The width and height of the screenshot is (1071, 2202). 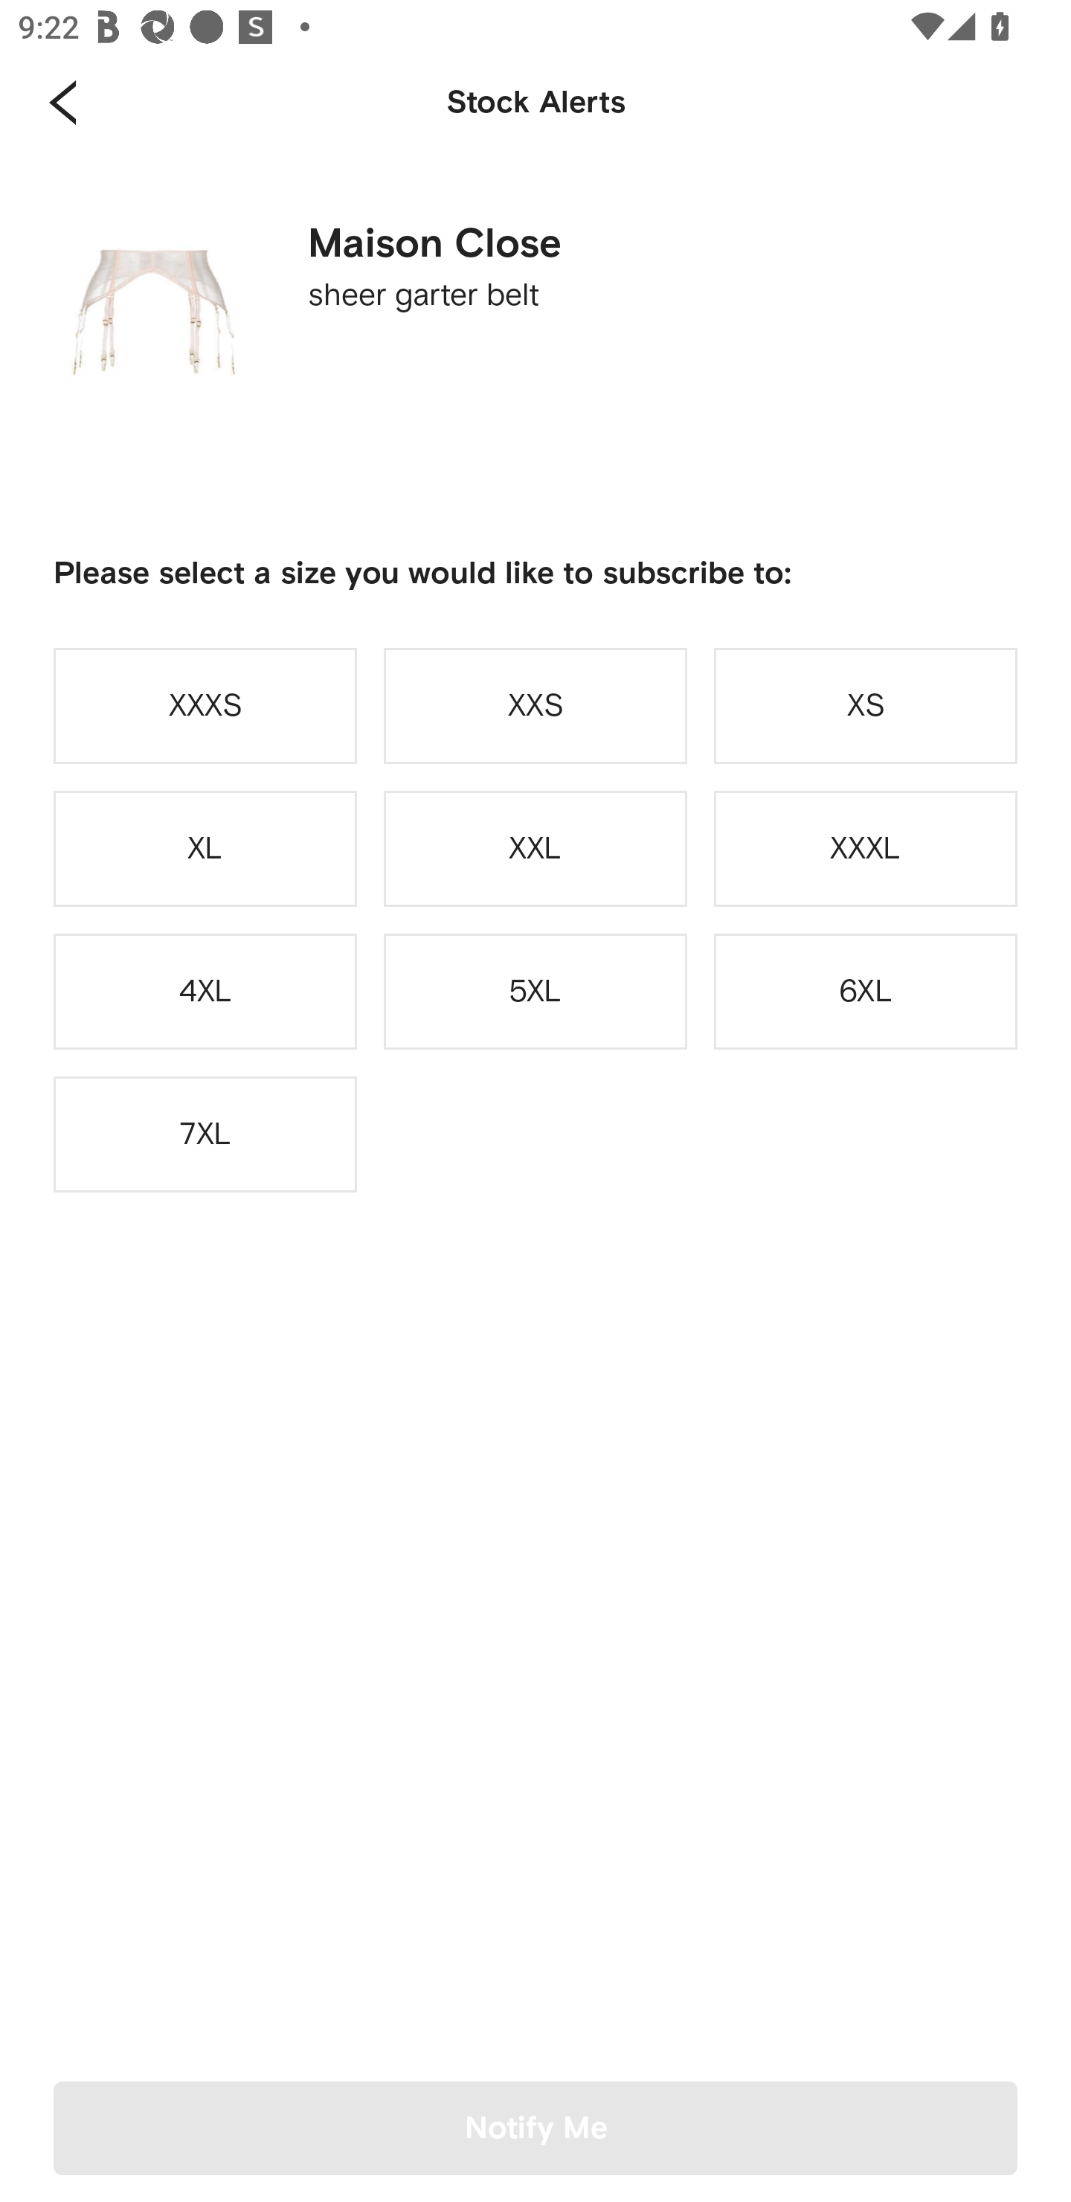 What do you see at coordinates (205, 992) in the screenshot?
I see `4XL` at bounding box center [205, 992].